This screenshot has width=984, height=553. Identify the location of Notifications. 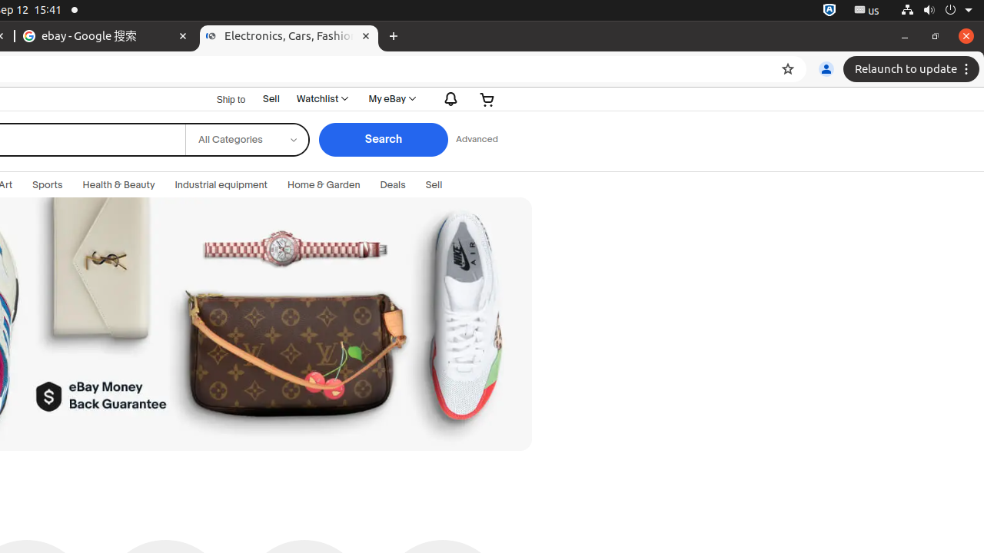
(447, 98).